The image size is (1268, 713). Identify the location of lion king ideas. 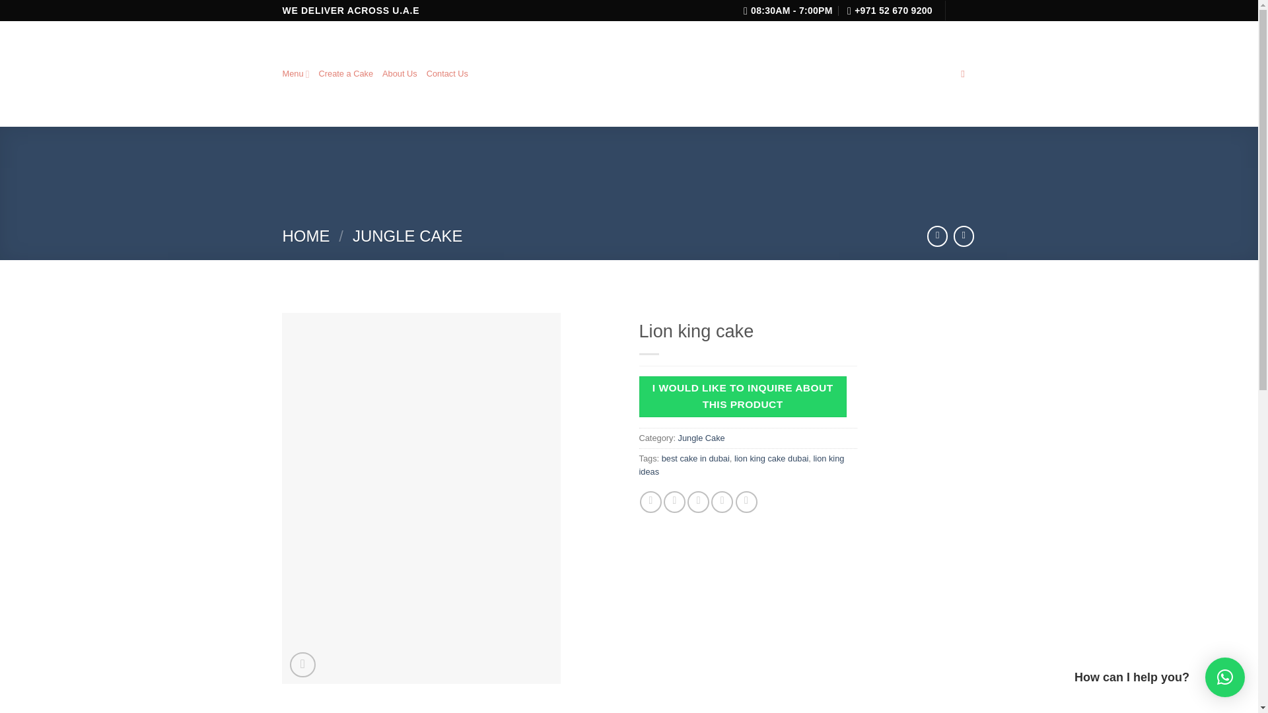
(741, 465).